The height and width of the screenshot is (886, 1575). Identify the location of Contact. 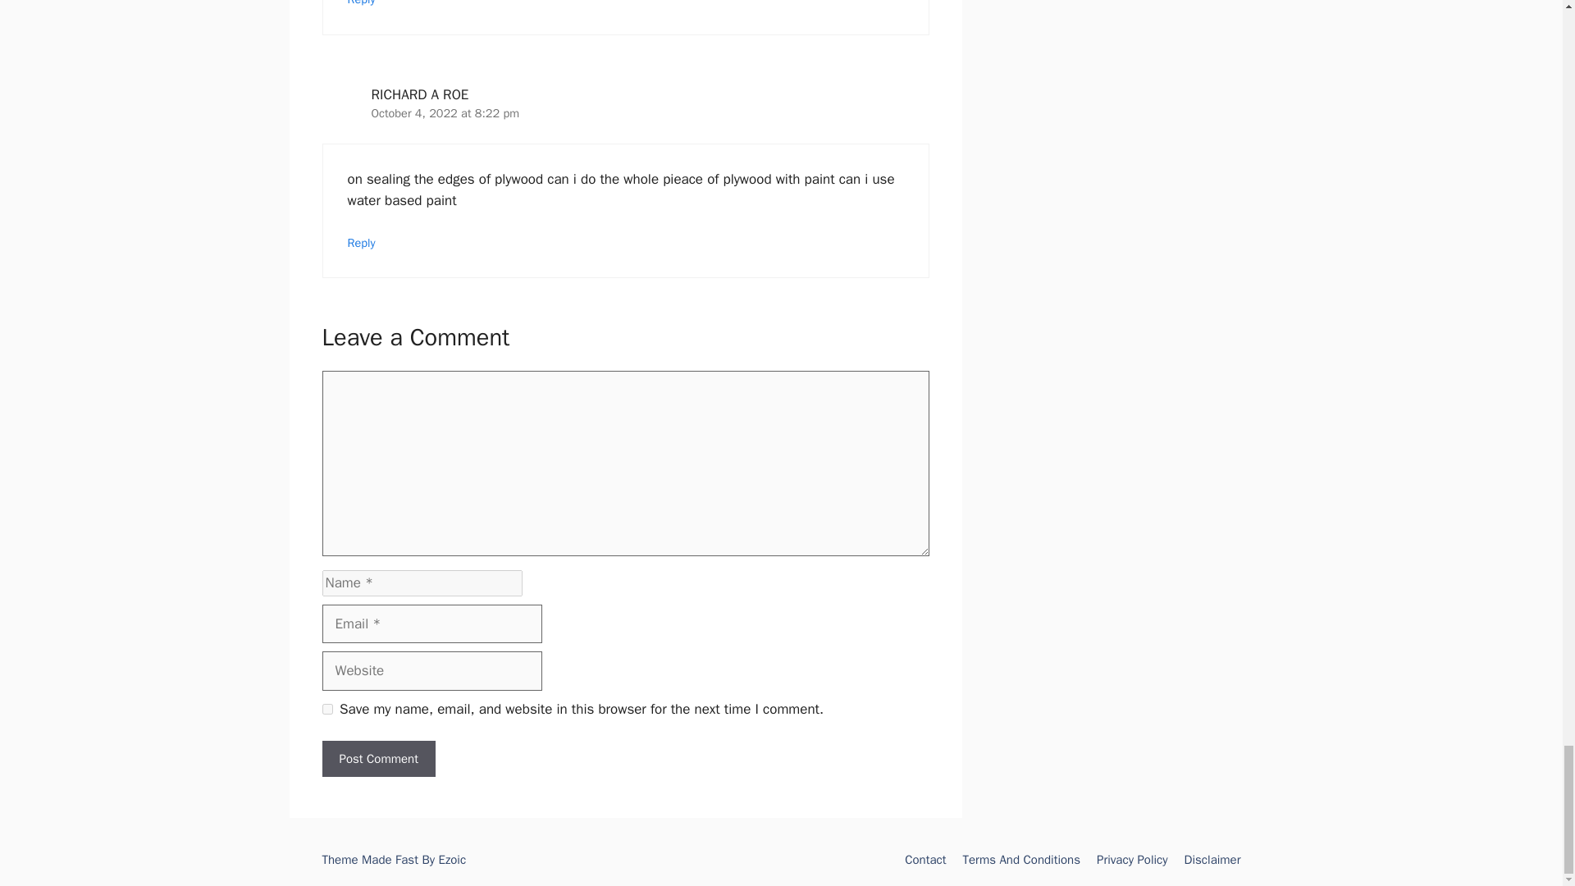
(925, 860).